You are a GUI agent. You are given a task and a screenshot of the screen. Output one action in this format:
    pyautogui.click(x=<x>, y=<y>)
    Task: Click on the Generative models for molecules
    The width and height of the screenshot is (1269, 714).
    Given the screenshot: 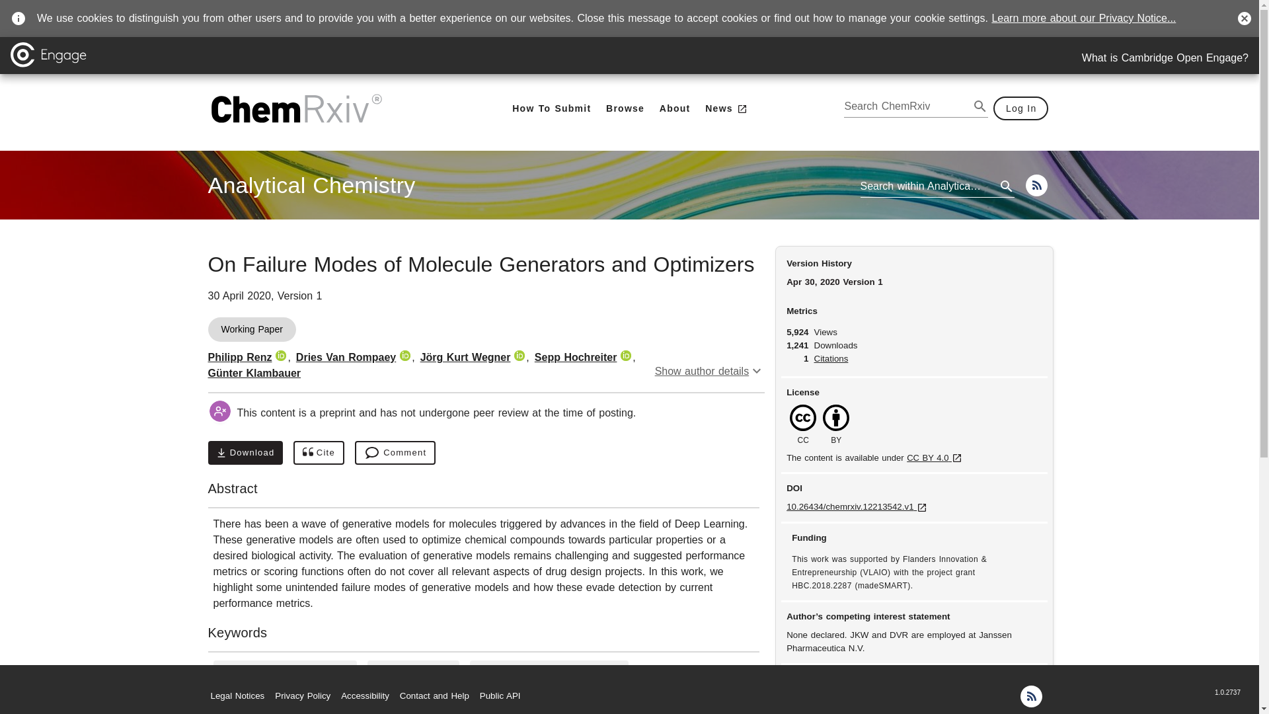 What is the action you would take?
    pyautogui.click(x=311, y=185)
    